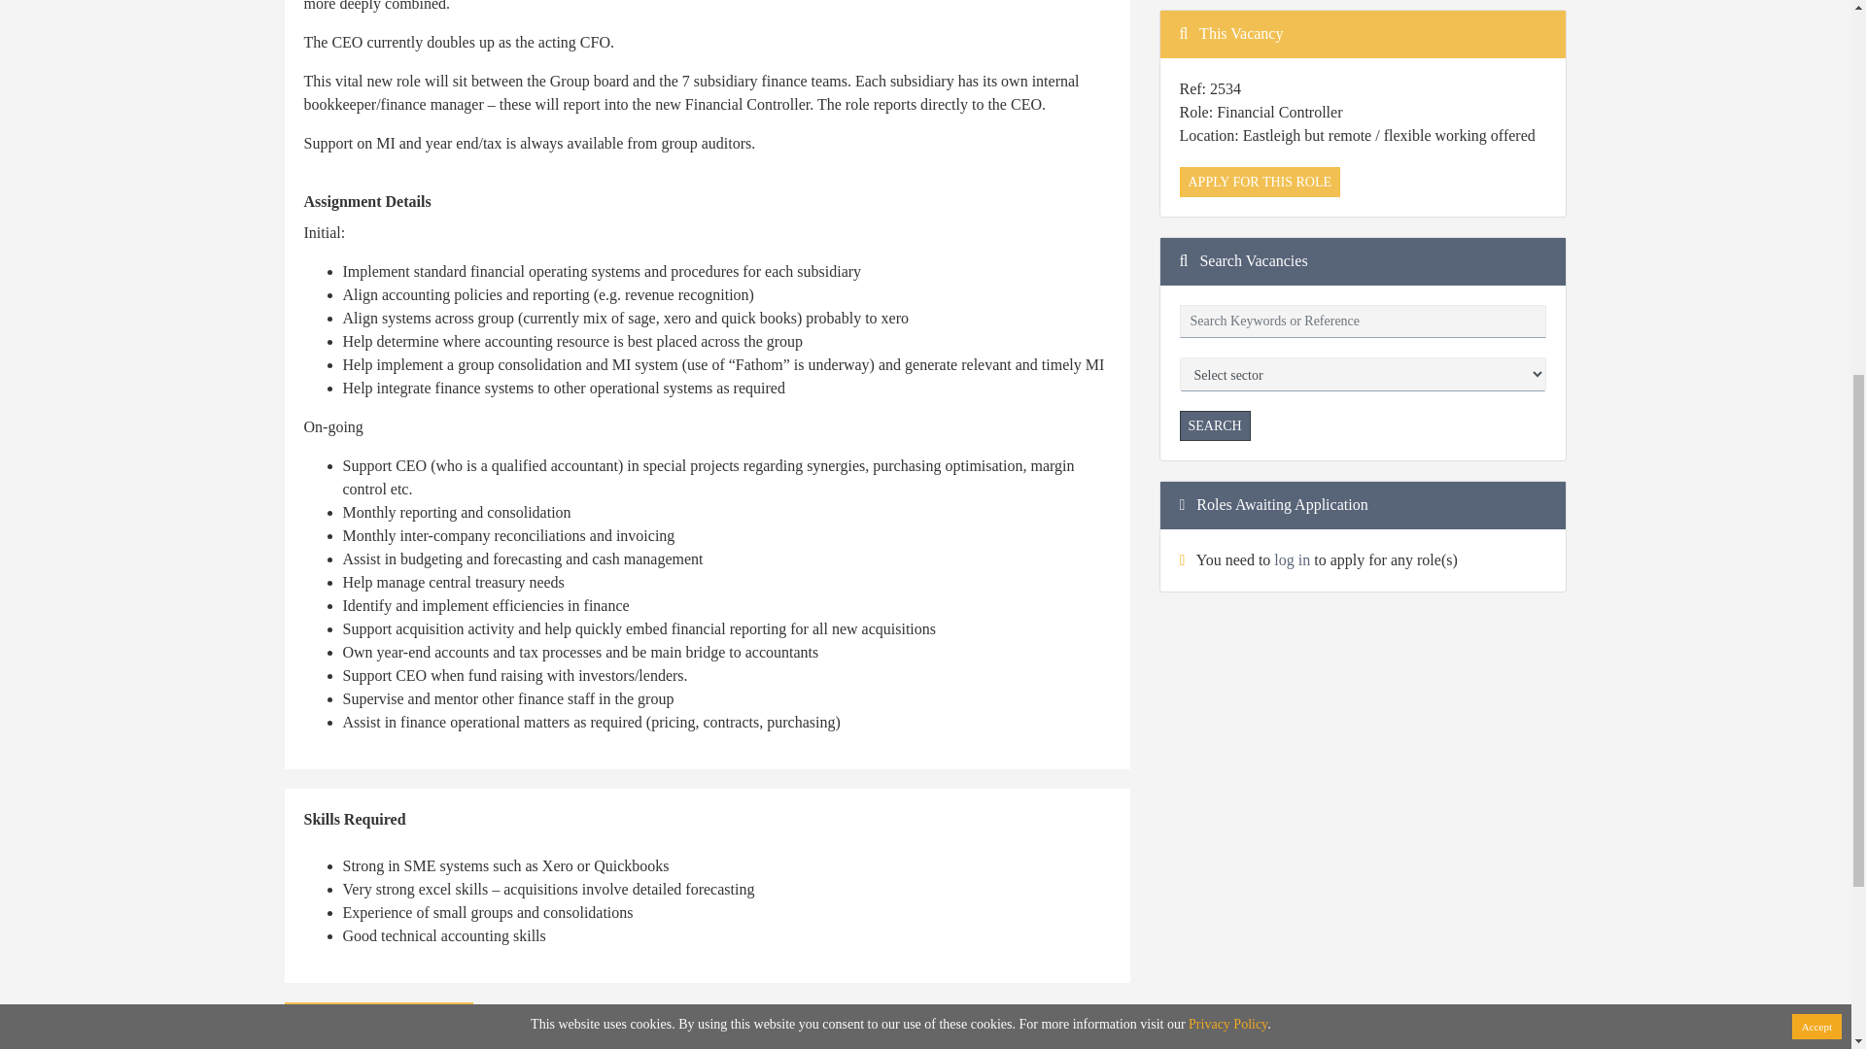 The image size is (1866, 1049). What do you see at coordinates (643, 118) in the screenshot?
I see `Post a Job` at bounding box center [643, 118].